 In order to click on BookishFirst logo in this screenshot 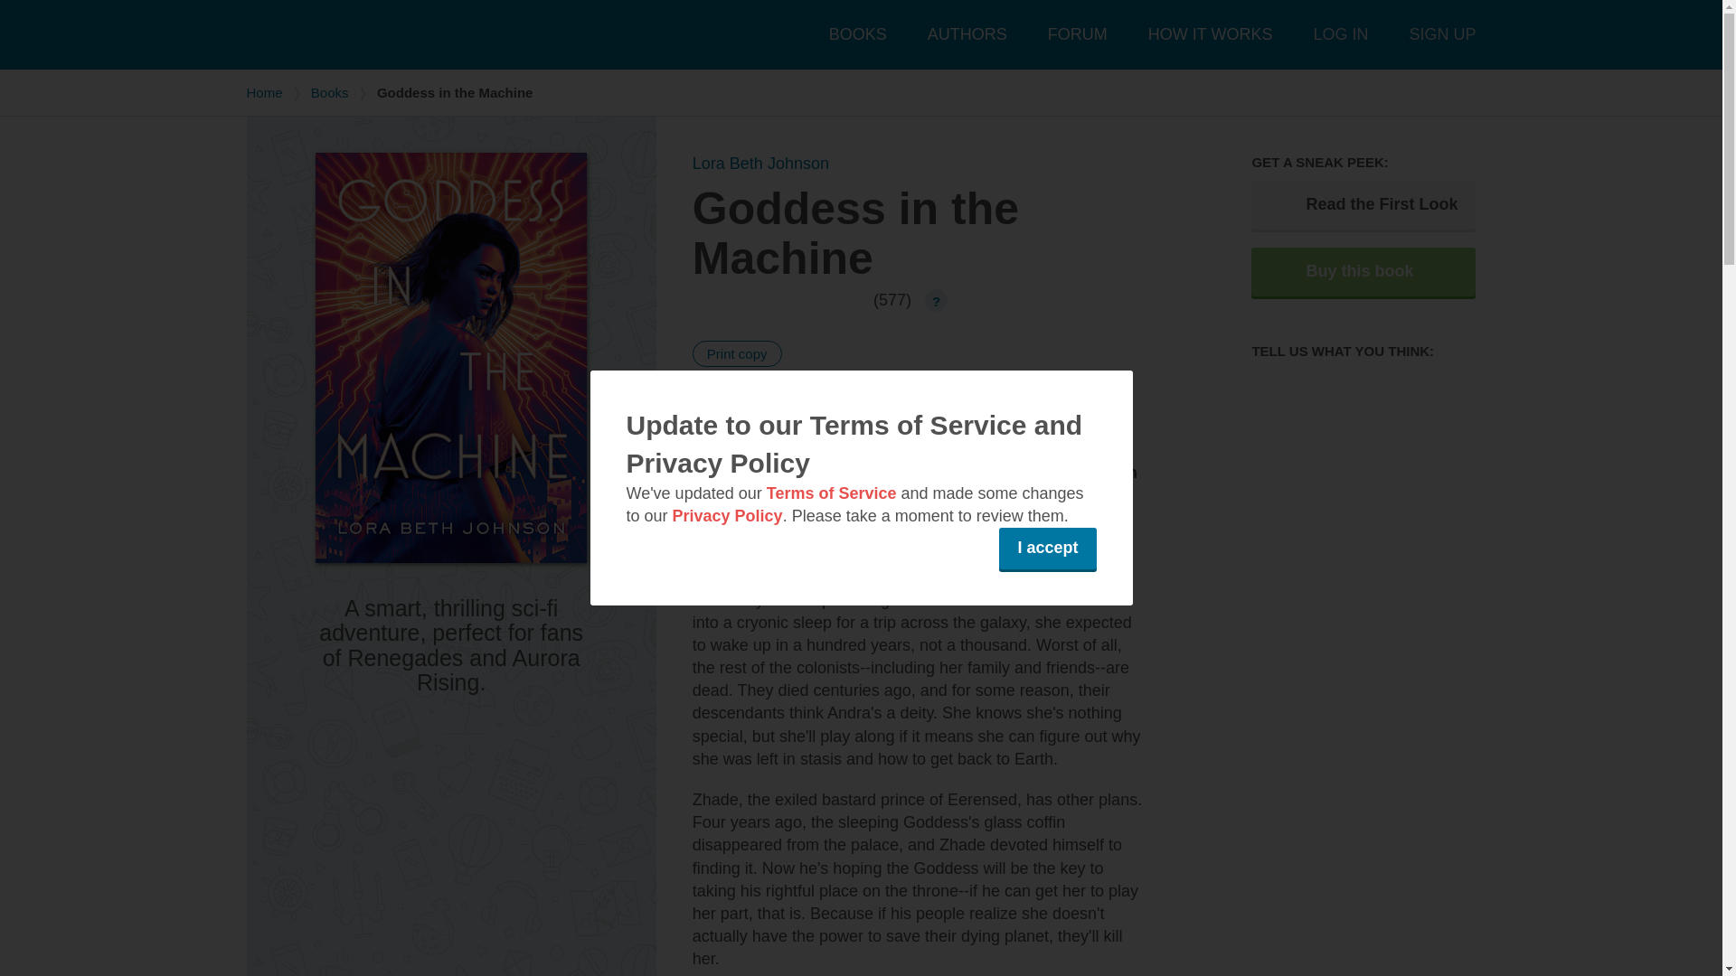, I will do `click(382, 34)`.